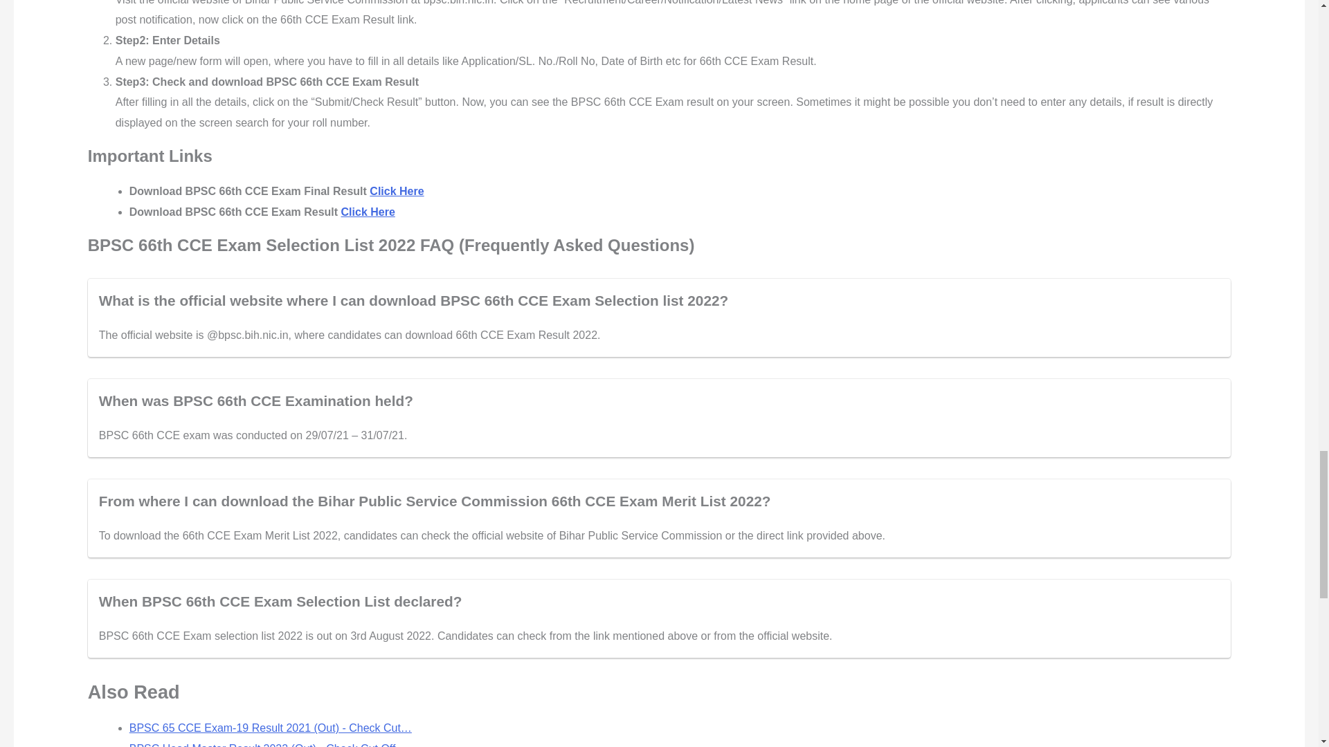 This screenshot has height=747, width=1329. What do you see at coordinates (368, 212) in the screenshot?
I see `Click Here` at bounding box center [368, 212].